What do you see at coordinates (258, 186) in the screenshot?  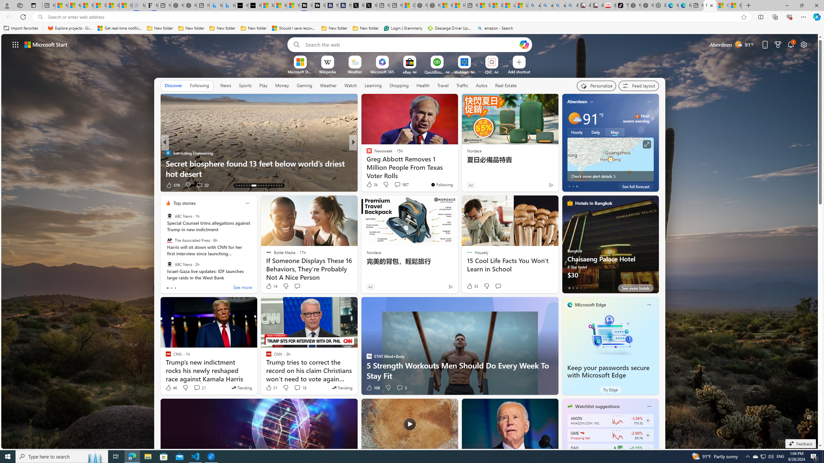 I see `AutomationID: tab-20` at bounding box center [258, 186].